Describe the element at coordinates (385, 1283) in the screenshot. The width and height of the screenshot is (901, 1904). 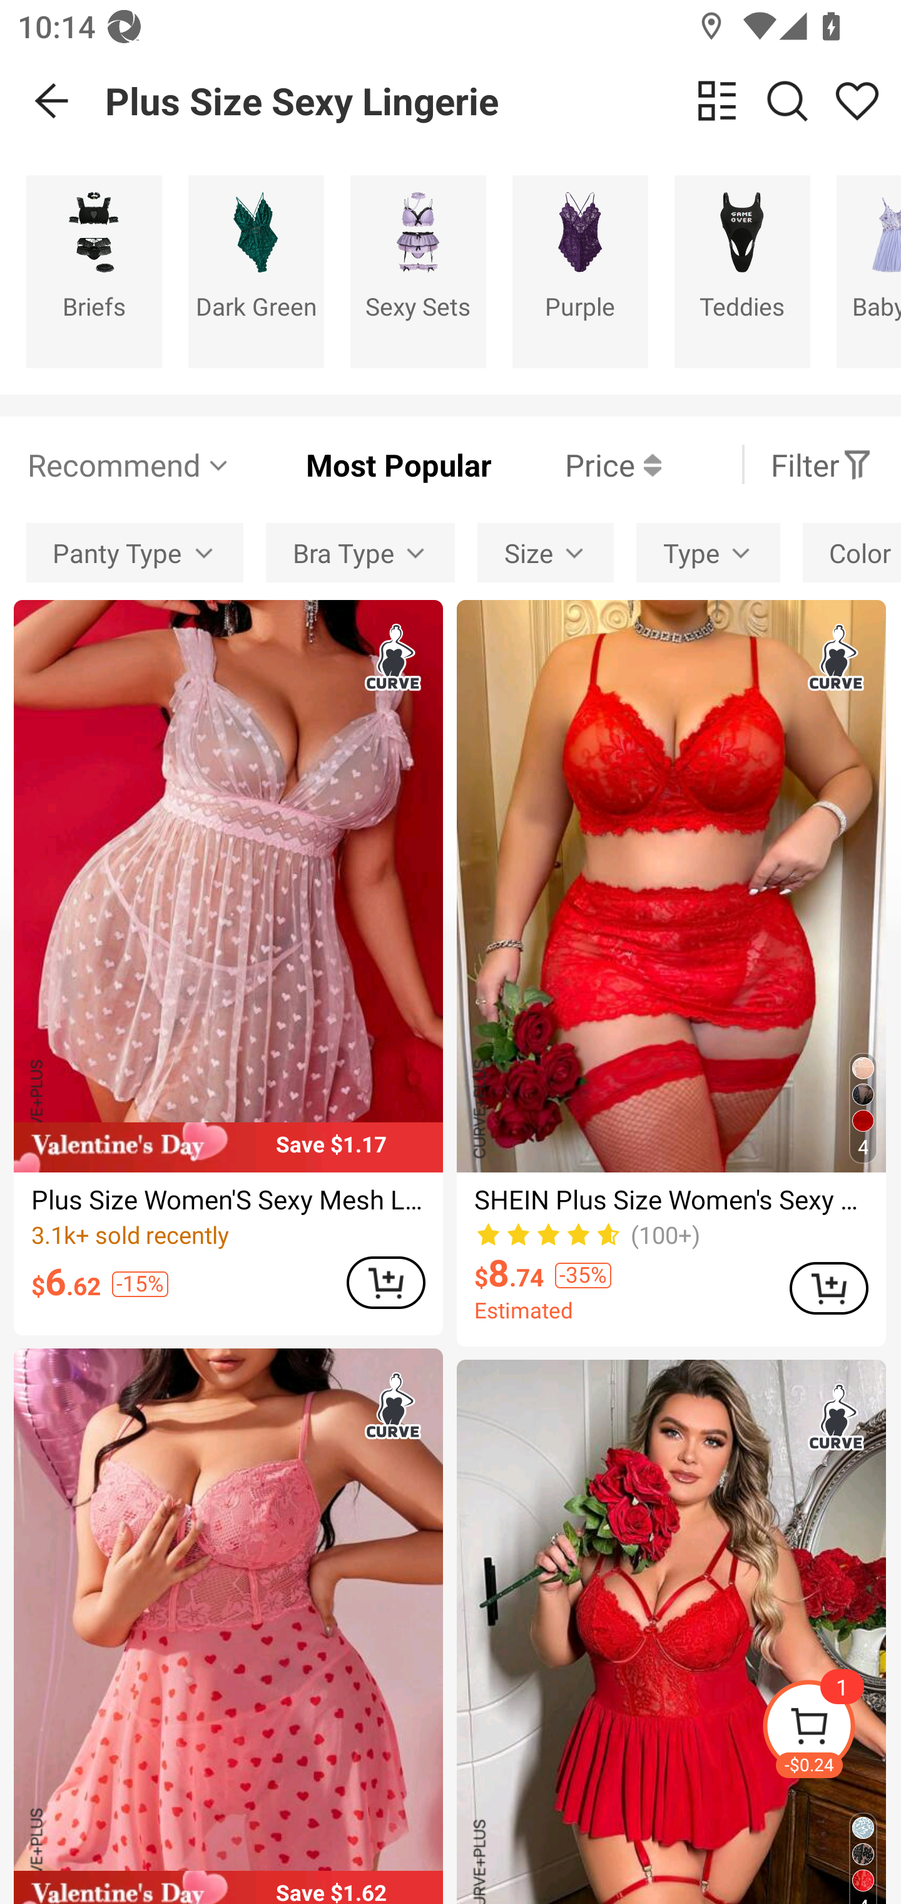
I see `ADD TO CART` at that location.